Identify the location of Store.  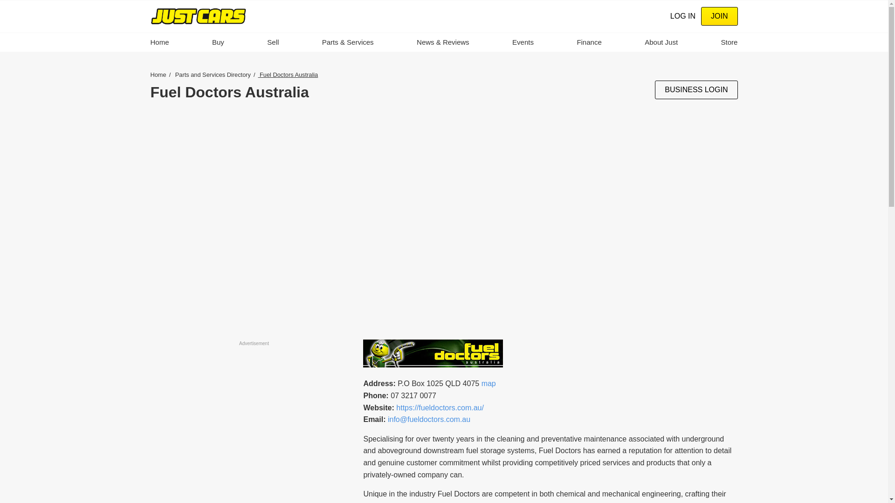
(729, 42).